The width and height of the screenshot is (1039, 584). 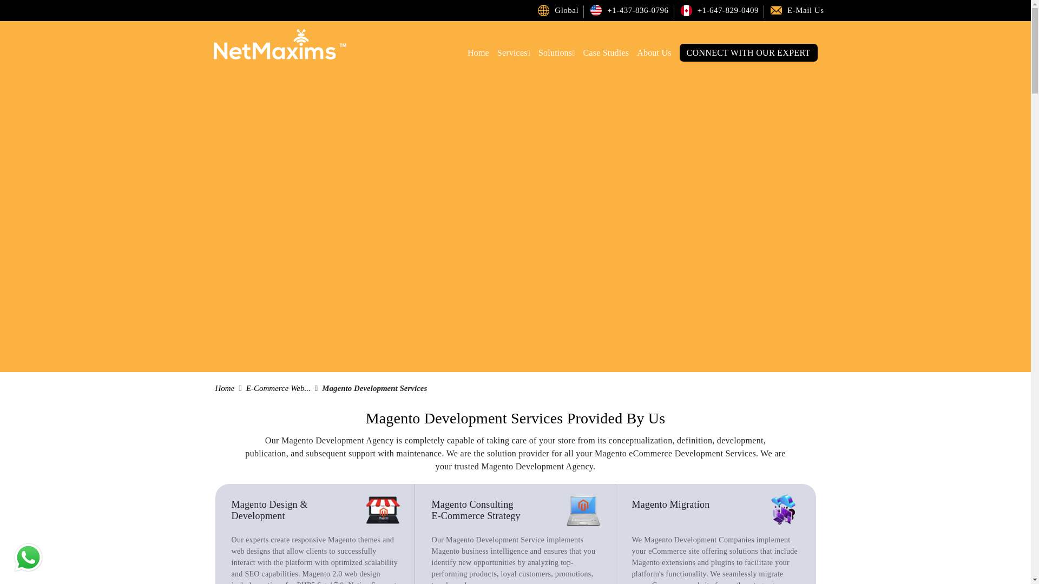 What do you see at coordinates (514, 53) in the screenshot?
I see `Services` at bounding box center [514, 53].